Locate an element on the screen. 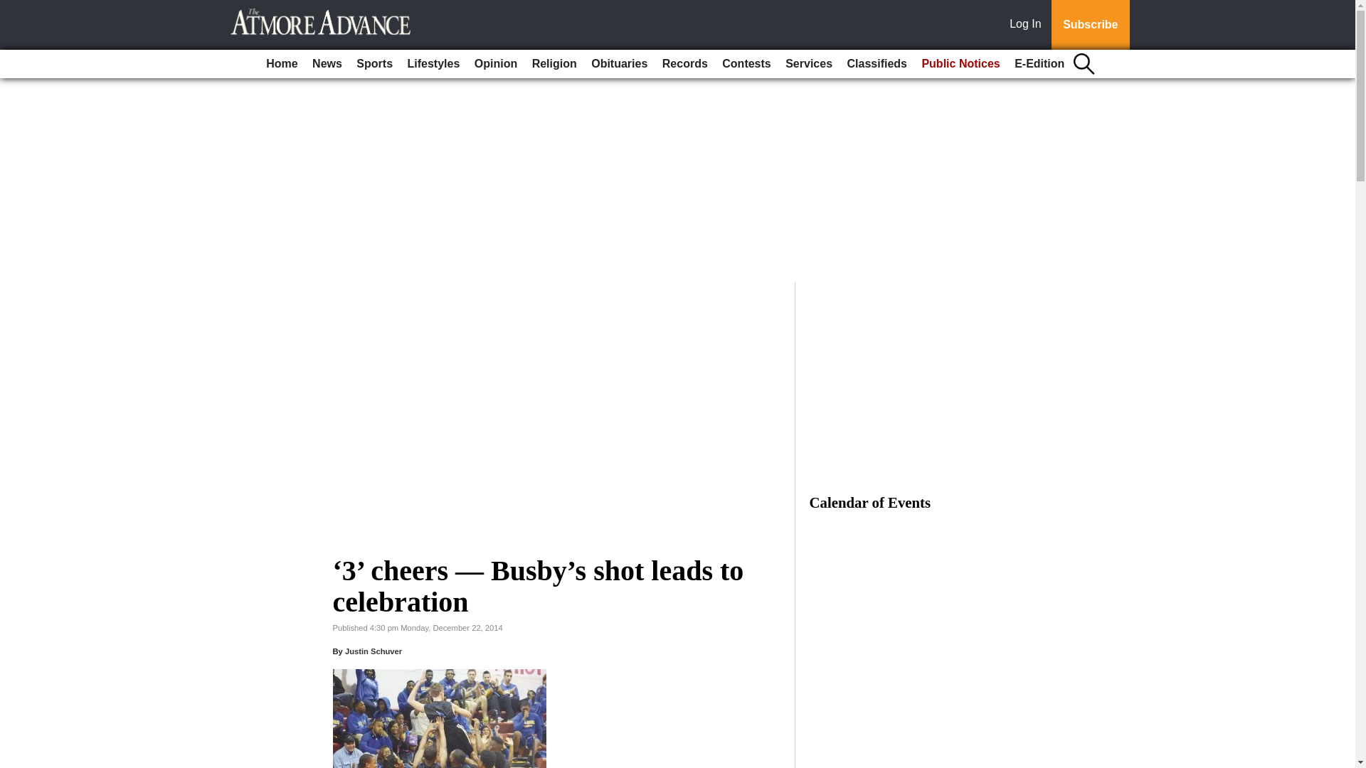  Lifestyles is located at coordinates (433, 64).